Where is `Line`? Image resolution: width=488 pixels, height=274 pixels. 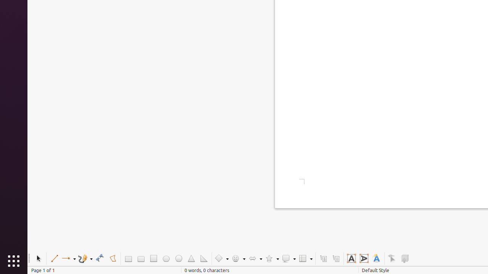
Line is located at coordinates (54, 259).